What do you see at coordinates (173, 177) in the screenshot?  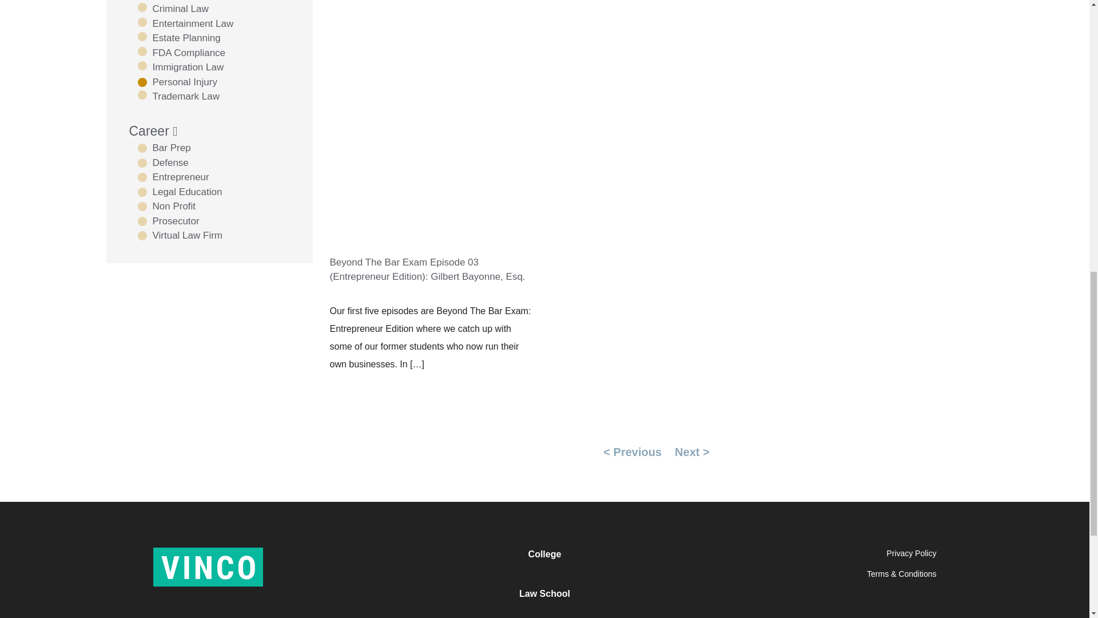 I see `Entrepreneur` at bounding box center [173, 177].